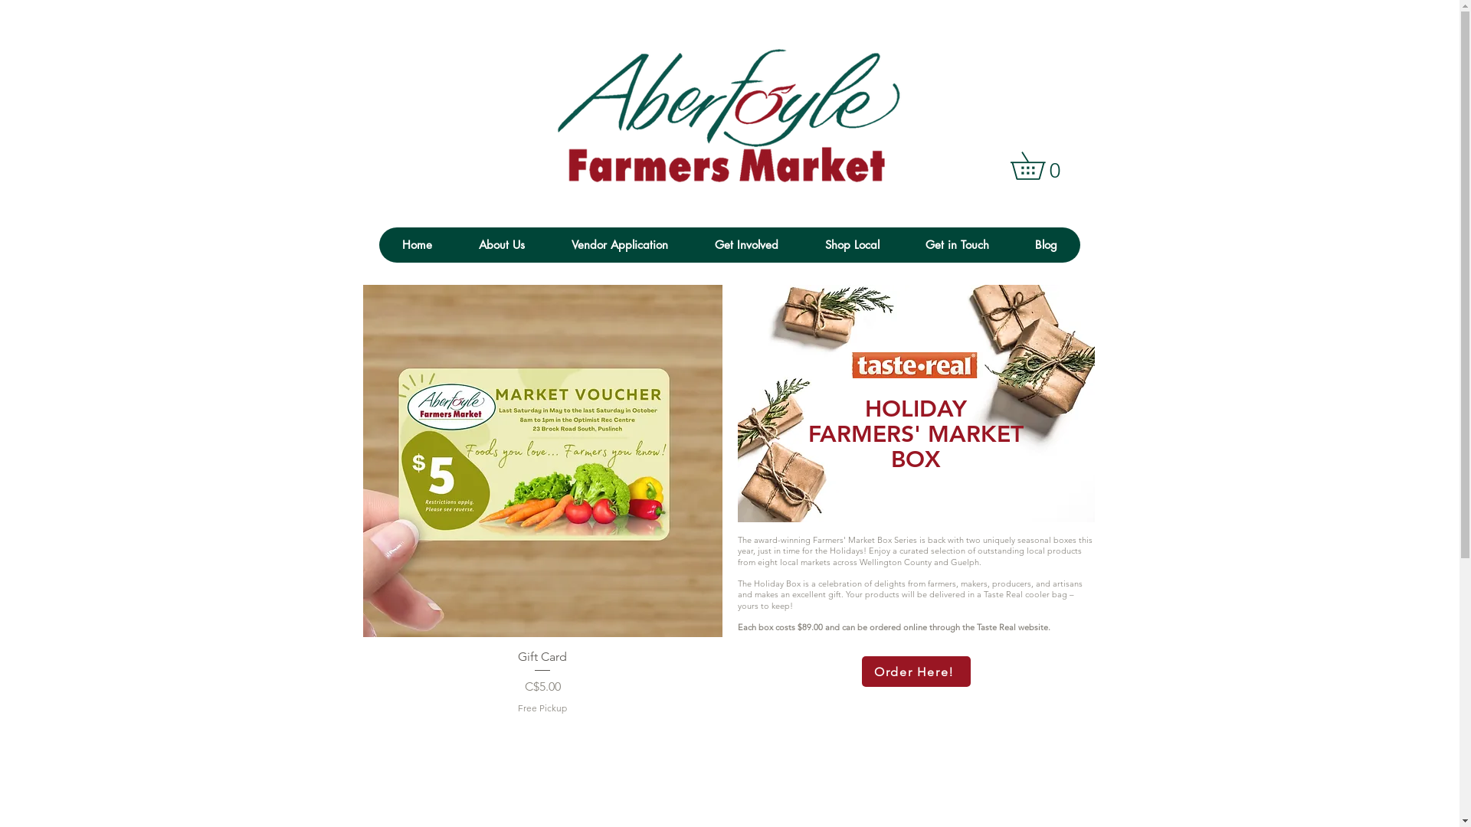  Describe the element at coordinates (958, 245) in the screenshot. I see `Get in Touch` at that location.